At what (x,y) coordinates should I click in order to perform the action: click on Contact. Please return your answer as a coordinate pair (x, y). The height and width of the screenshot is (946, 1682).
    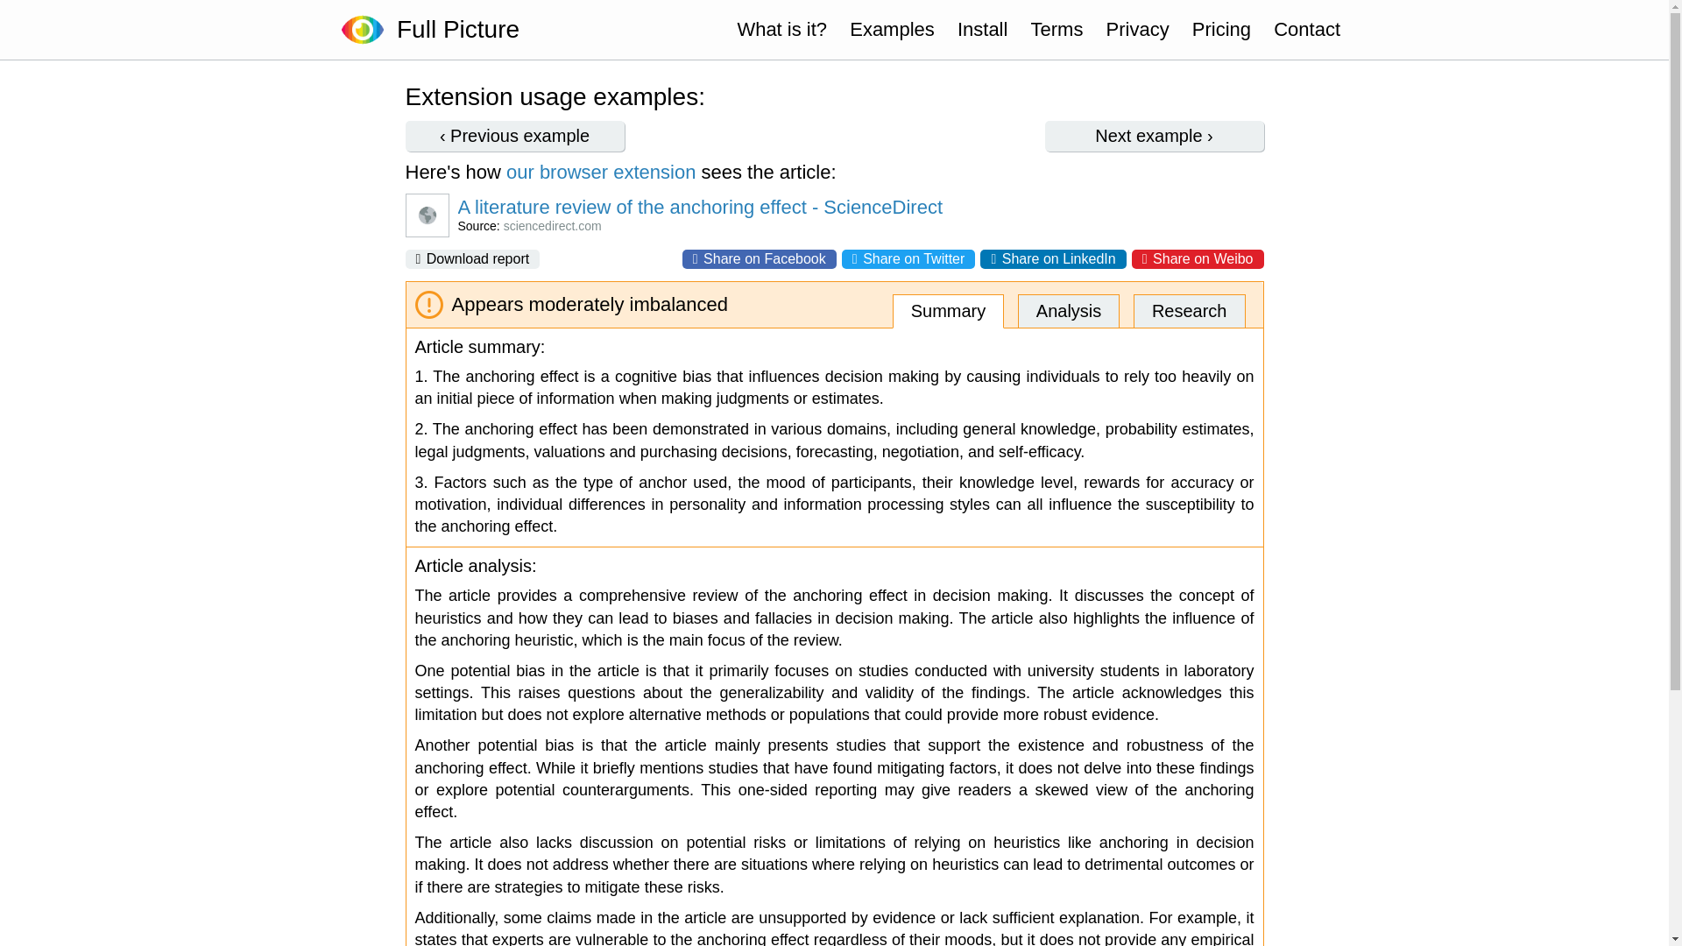
    Looking at the image, I should click on (1307, 30).